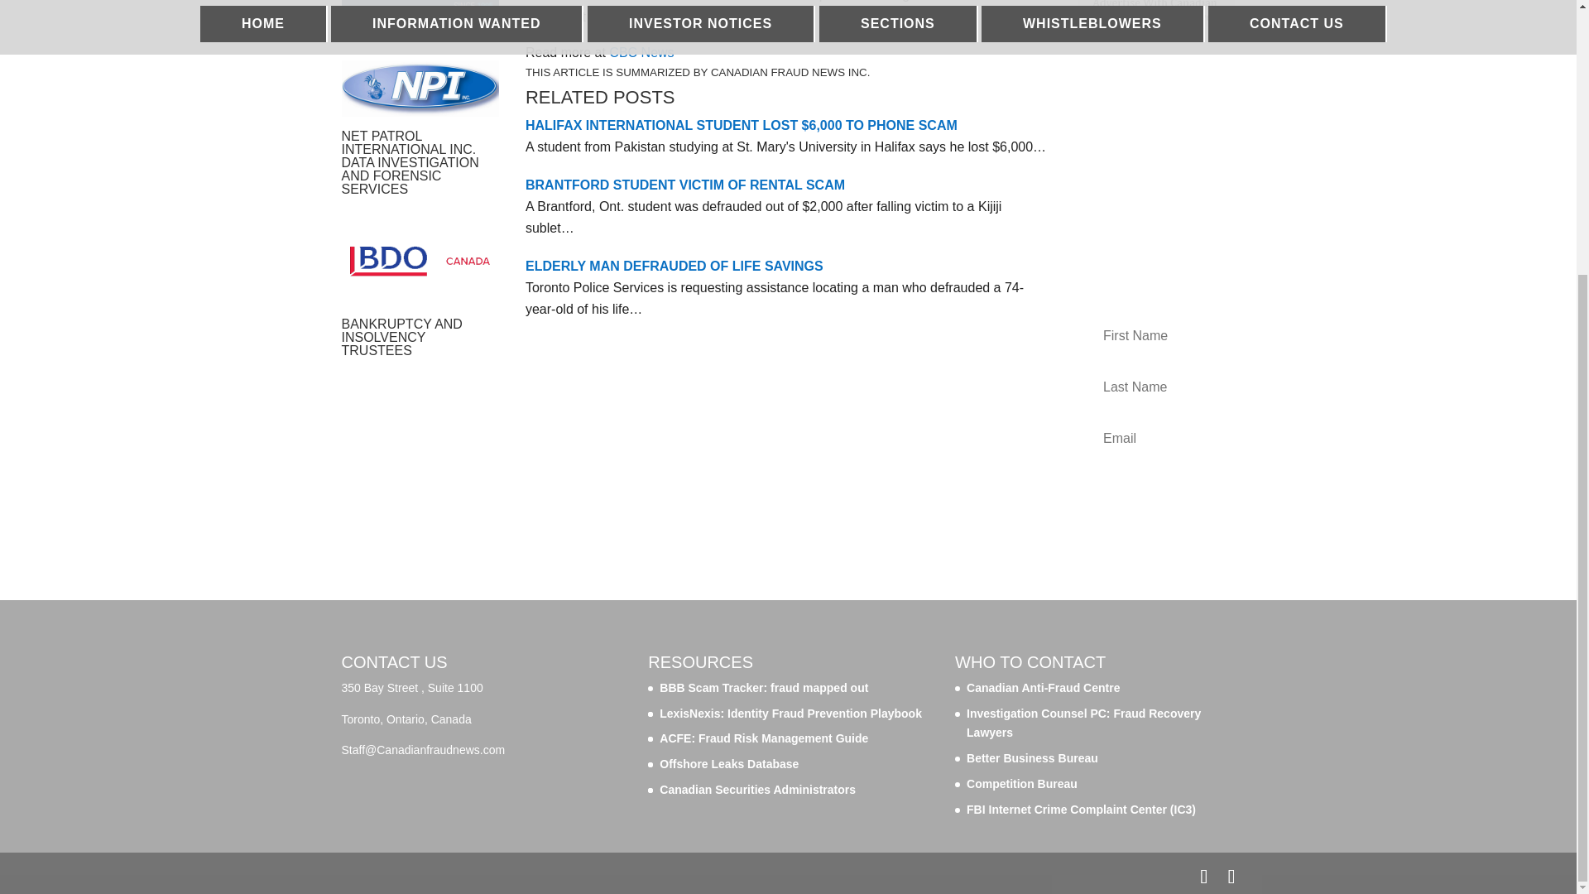 The height and width of the screenshot is (894, 1589). What do you see at coordinates (757, 790) in the screenshot?
I see `Canadian Securities Administrators` at bounding box center [757, 790].